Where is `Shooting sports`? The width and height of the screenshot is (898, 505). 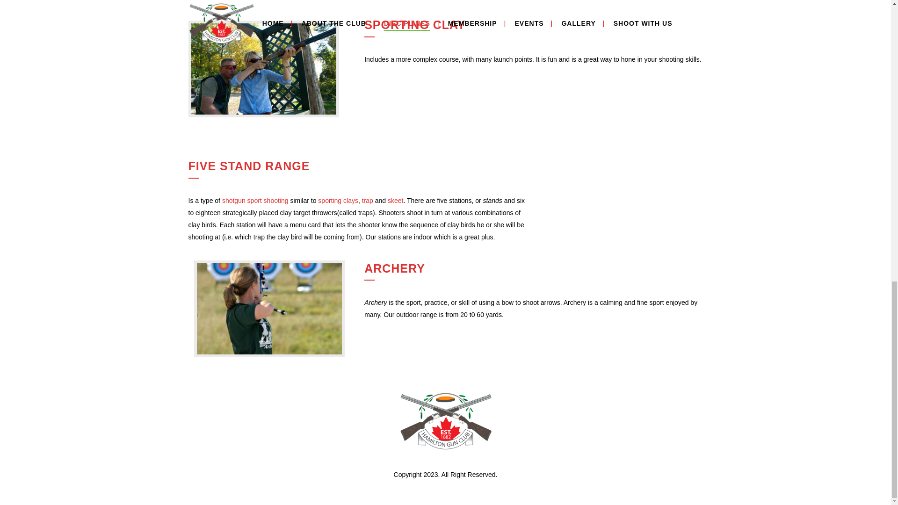
Shooting sports is located at coordinates (268, 201).